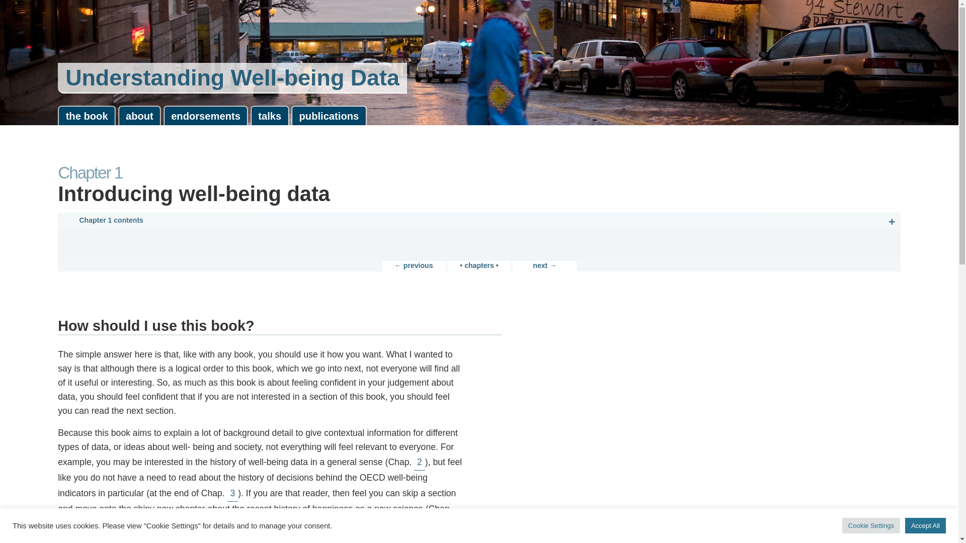  What do you see at coordinates (87, 116) in the screenshot?
I see `the book` at bounding box center [87, 116].